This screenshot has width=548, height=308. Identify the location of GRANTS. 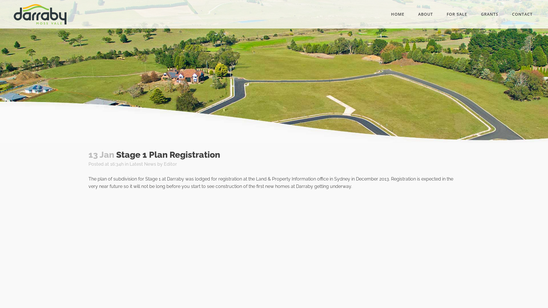
(490, 14).